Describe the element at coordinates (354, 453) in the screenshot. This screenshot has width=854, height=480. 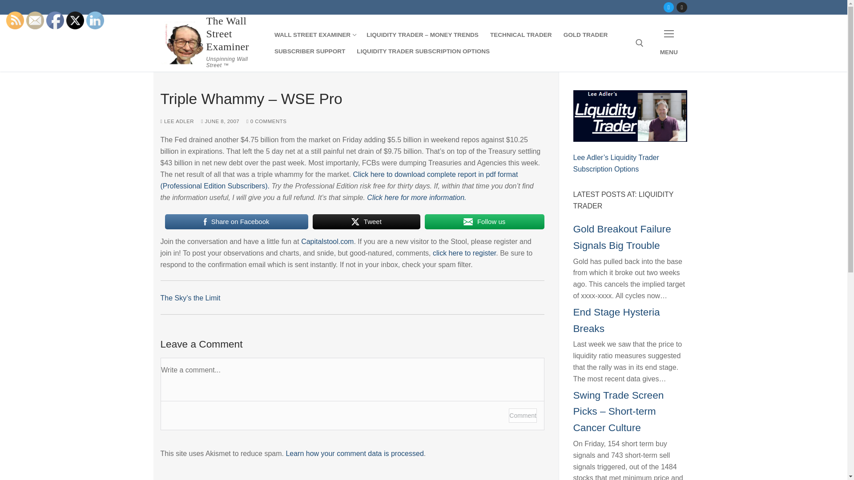
I see `Learn how your comment data is processed` at that location.